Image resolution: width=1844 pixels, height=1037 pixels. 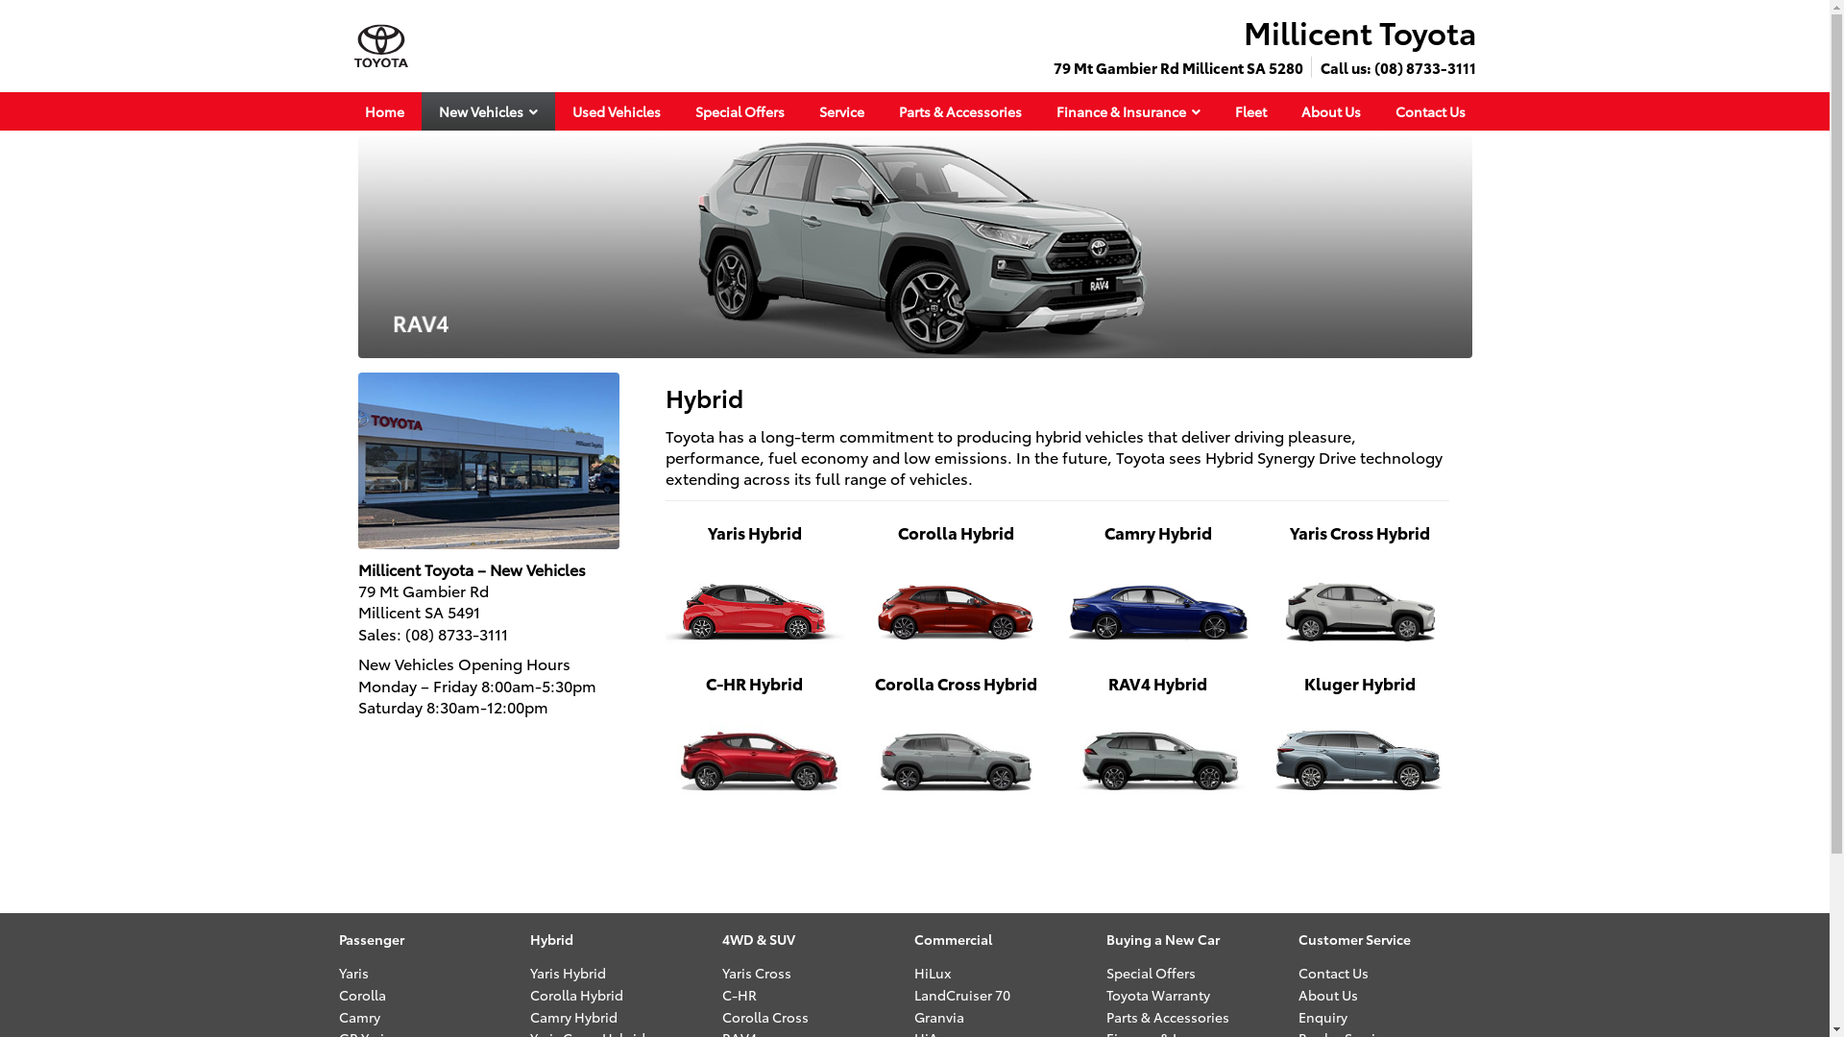 What do you see at coordinates (1328, 995) in the screenshot?
I see `About Us` at bounding box center [1328, 995].